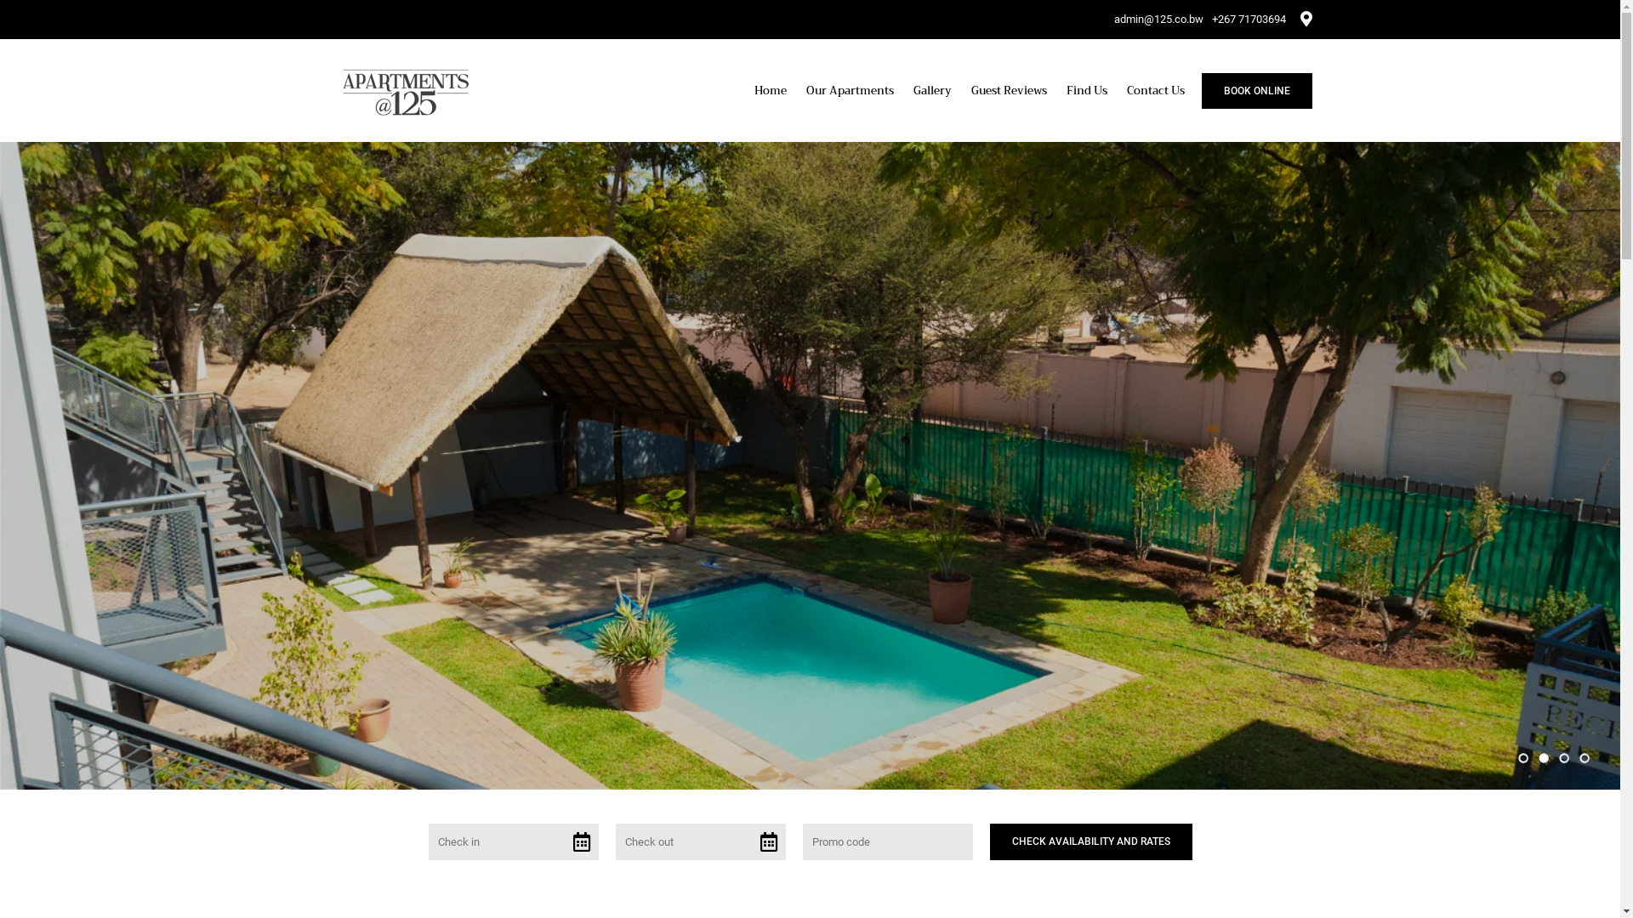  I want to click on Our Apartments, so click(851, 90).